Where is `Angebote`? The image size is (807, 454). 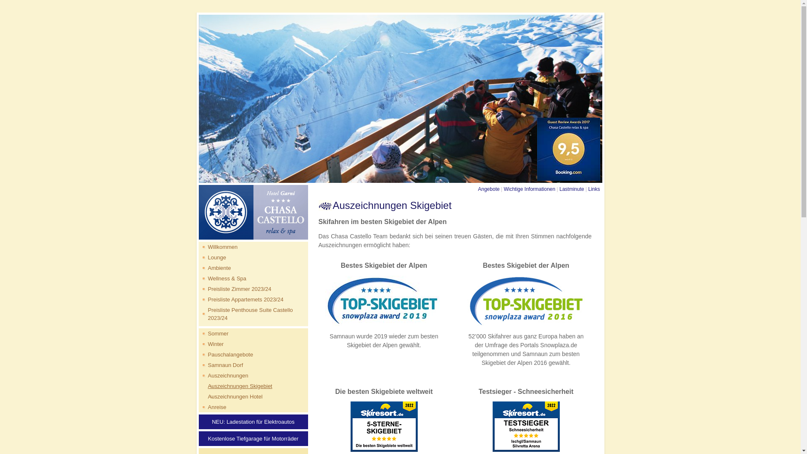 Angebote is located at coordinates (488, 189).